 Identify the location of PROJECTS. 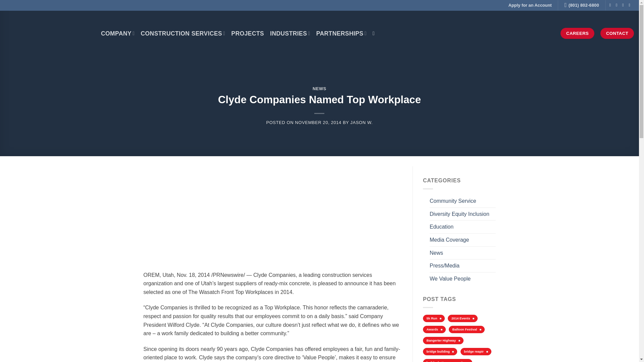
(248, 34).